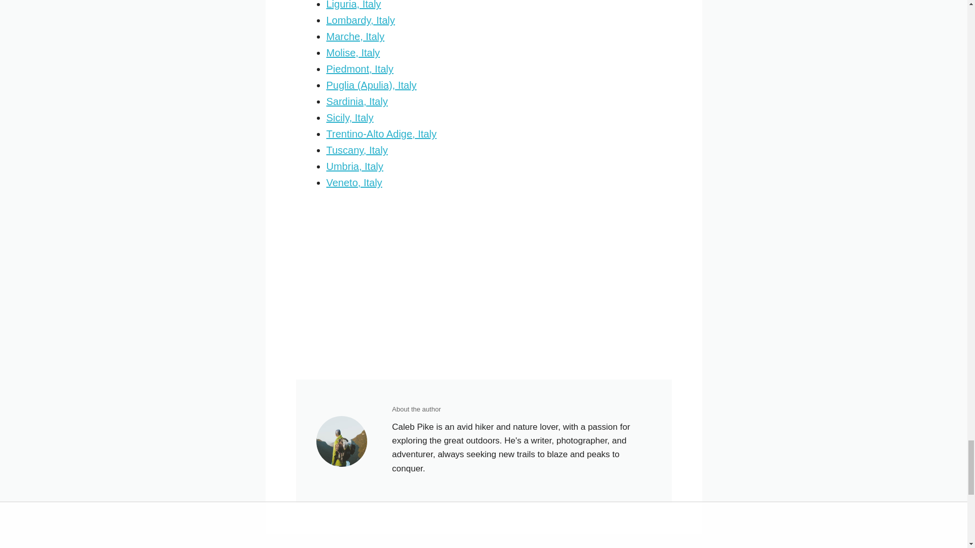  I want to click on Trentino-Alto Adige, Italy, so click(381, 134).